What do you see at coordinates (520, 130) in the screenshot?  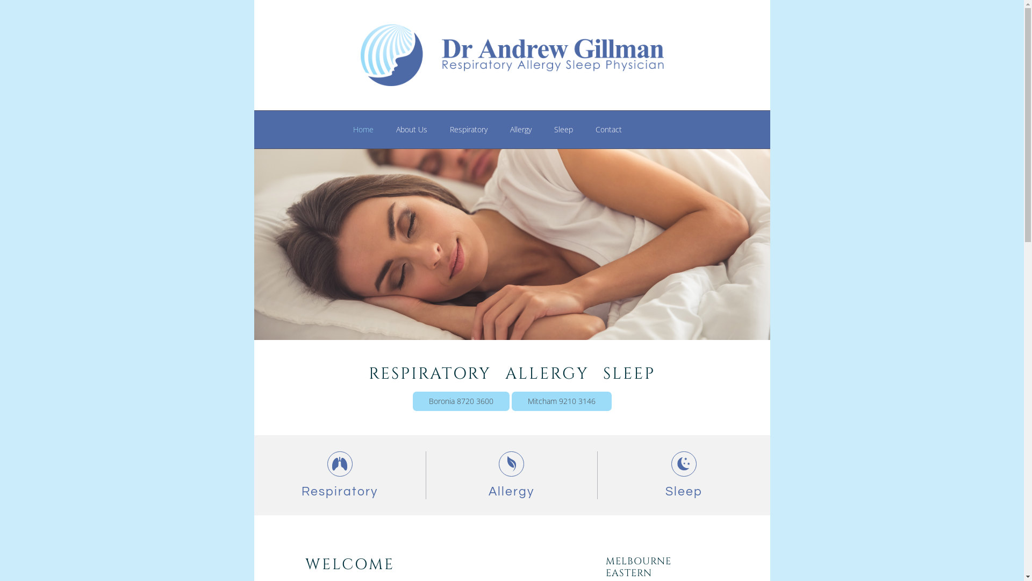 I see `Allergy` at bounding box center [520, 130].